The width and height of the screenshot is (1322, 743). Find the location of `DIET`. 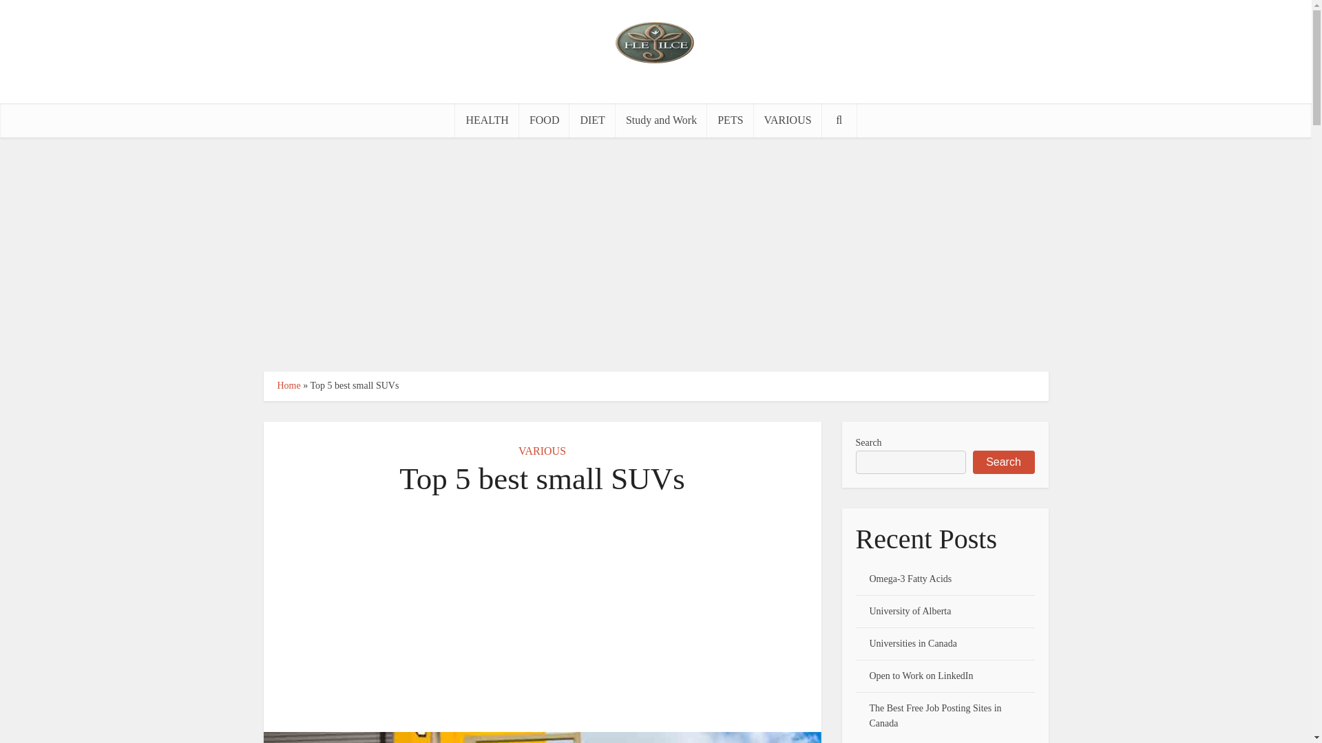

DIET is located at coordinates (592, 120).